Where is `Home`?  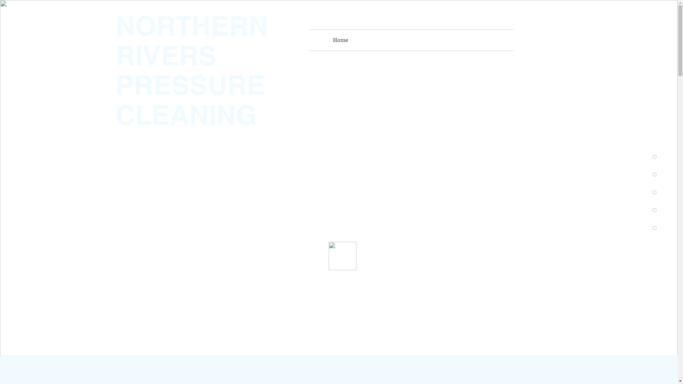
Home is located at coordinates (341, 40).